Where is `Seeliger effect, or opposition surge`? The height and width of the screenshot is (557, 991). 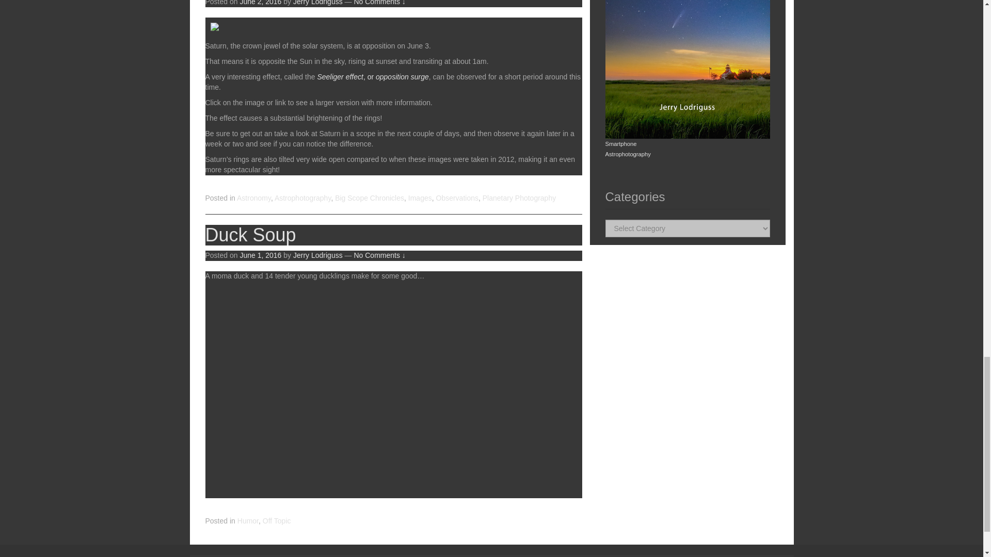
Seeliger effect, or opposition surge is located at coordinates (373, 76).